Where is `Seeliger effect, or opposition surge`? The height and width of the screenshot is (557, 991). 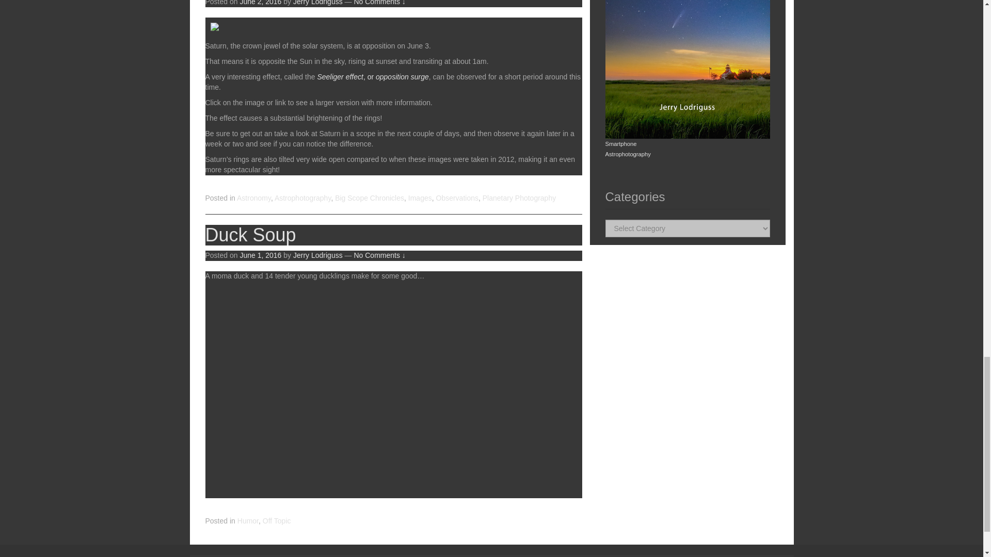
Seeliger effect, or opposition surge is located at coordinates (373, 76).